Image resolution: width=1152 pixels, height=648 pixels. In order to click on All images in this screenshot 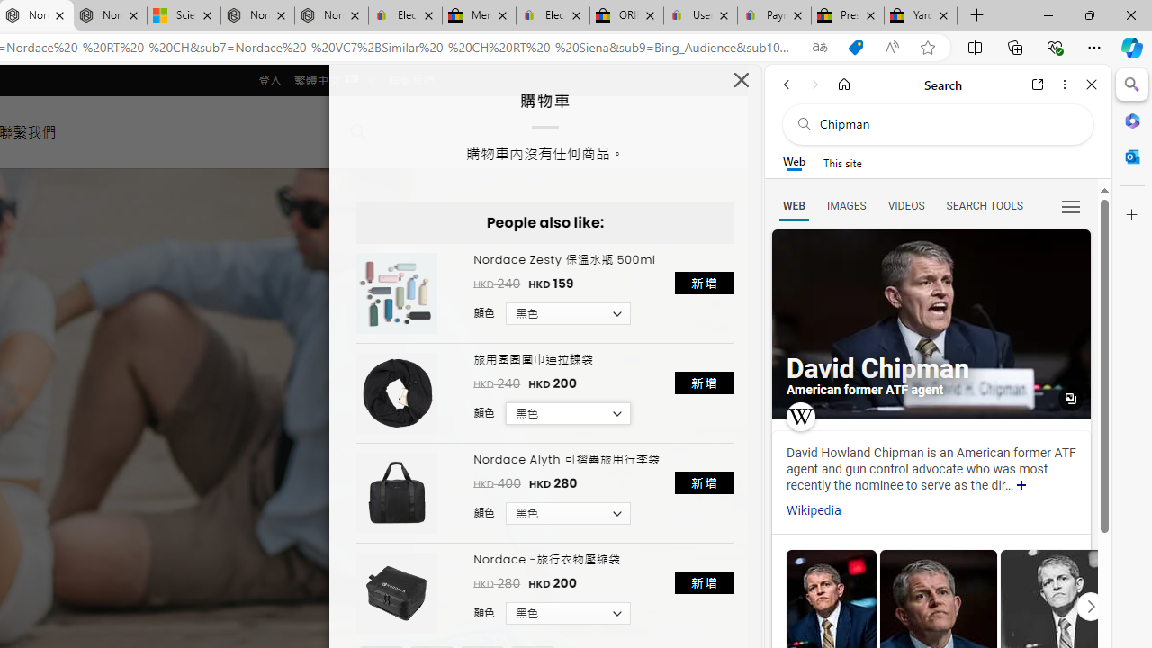, I will do `click(1071, 399)`.